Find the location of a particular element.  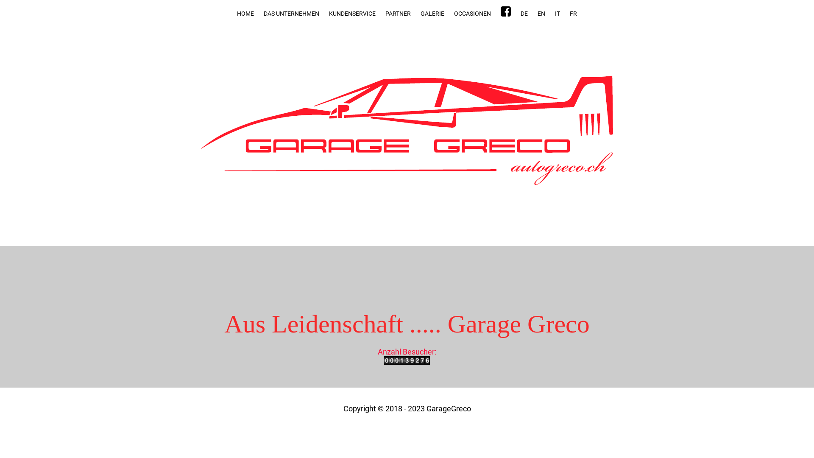

Anzahl Besucher: is located at coordinates (407, 357).